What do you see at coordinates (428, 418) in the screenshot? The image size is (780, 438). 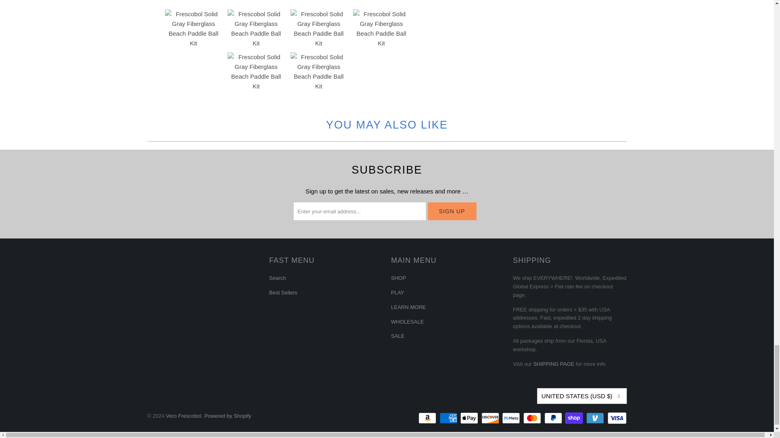 I see `Amazon` at bounding box center [428, 418].